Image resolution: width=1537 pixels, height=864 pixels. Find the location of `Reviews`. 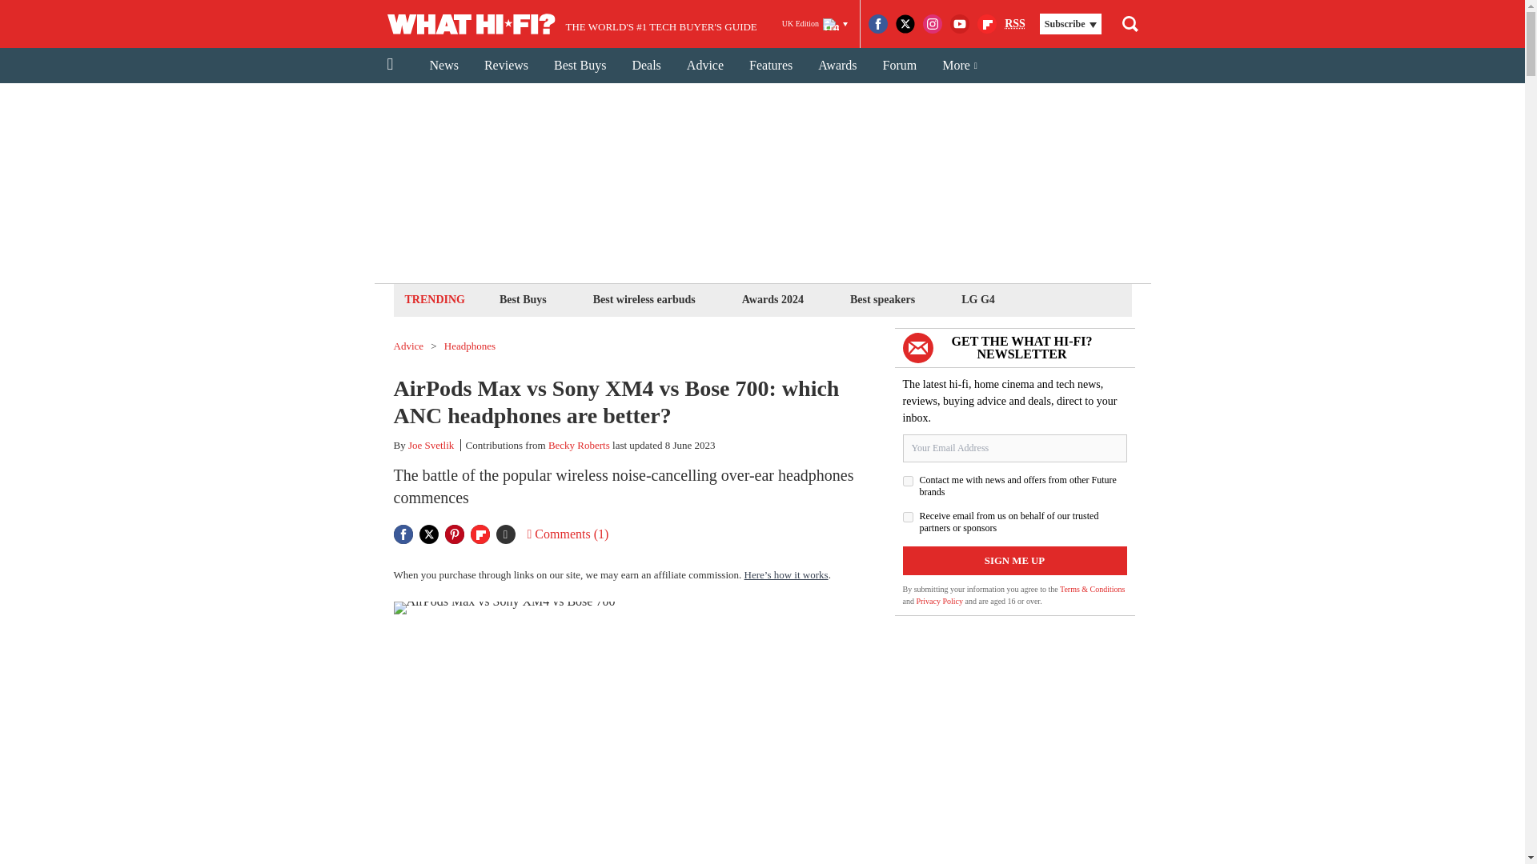

Reviews is located at coordinates (506, 66).